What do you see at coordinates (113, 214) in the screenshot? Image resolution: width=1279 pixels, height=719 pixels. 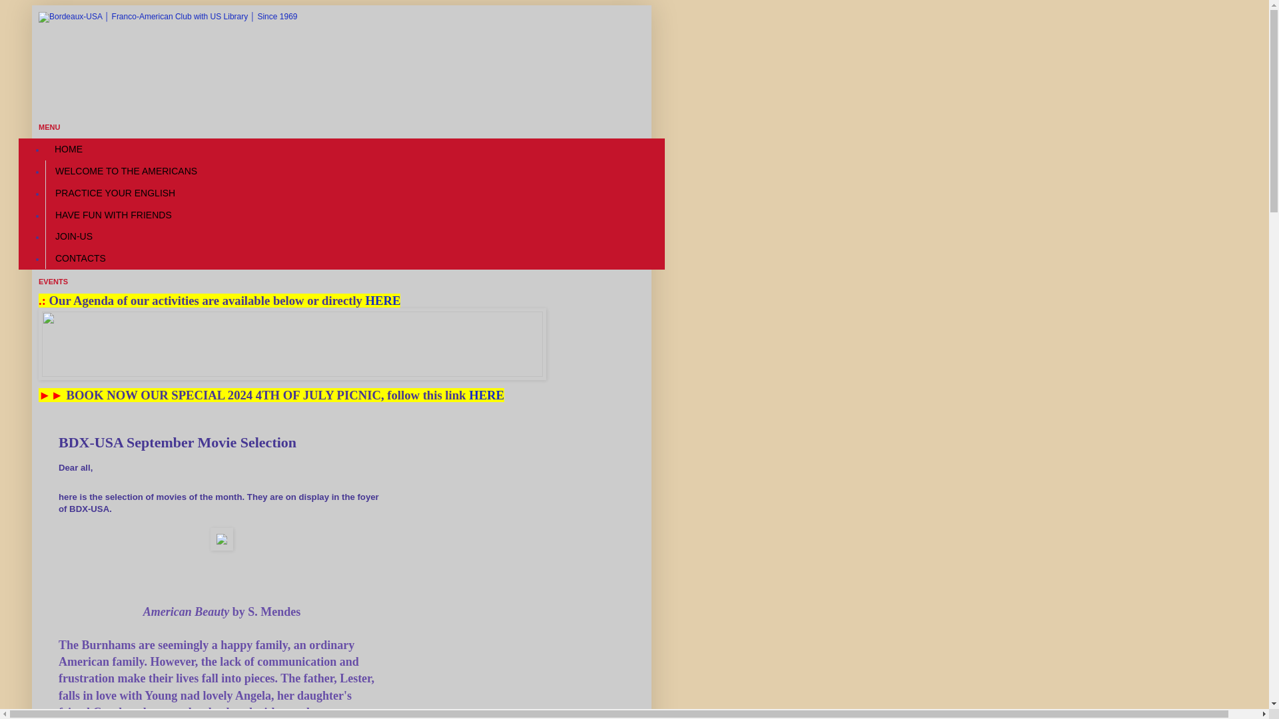 I see `HAVE FUN WITH FRIENDS` at bounding box center [113, 214].